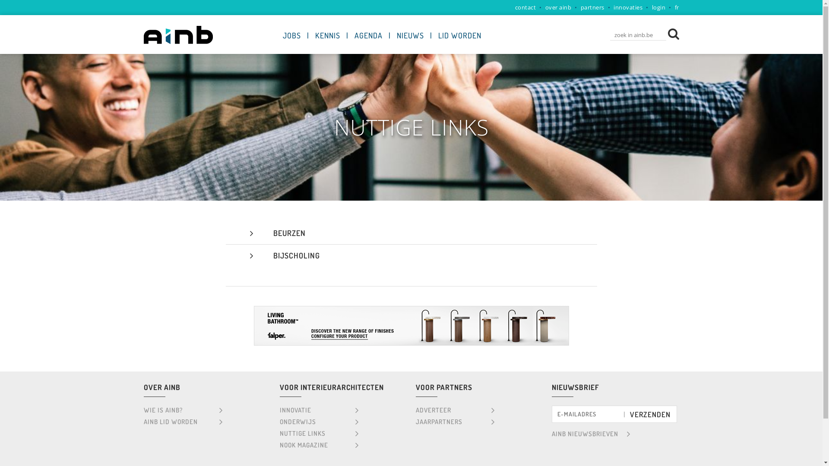  Describe the element at coordinates (368, 35) in the screenshot. I see `AGENDA` at that location.